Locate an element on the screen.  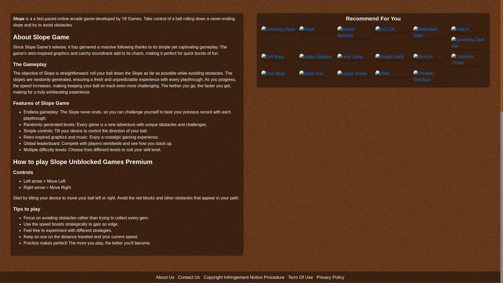
Basket Random is located at coordinates (354, 32).